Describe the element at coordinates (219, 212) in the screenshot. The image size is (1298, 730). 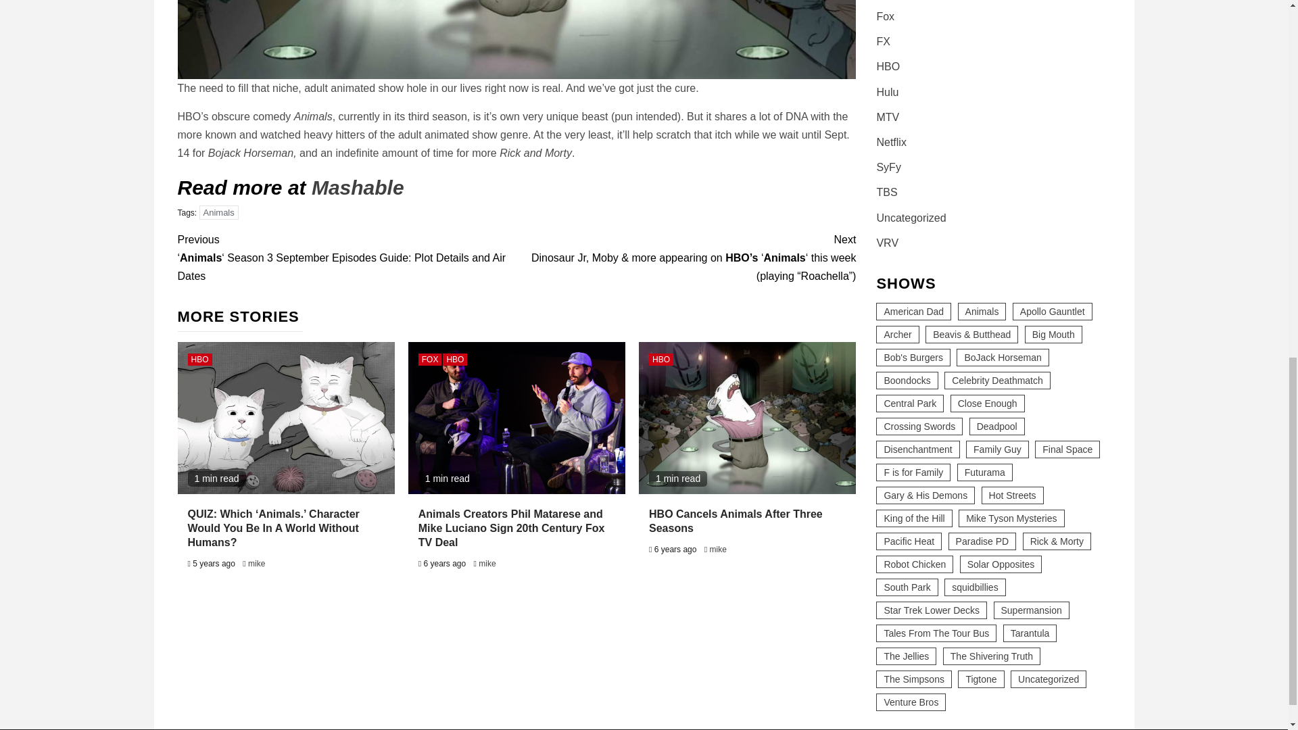
I see `Animals` at that location.